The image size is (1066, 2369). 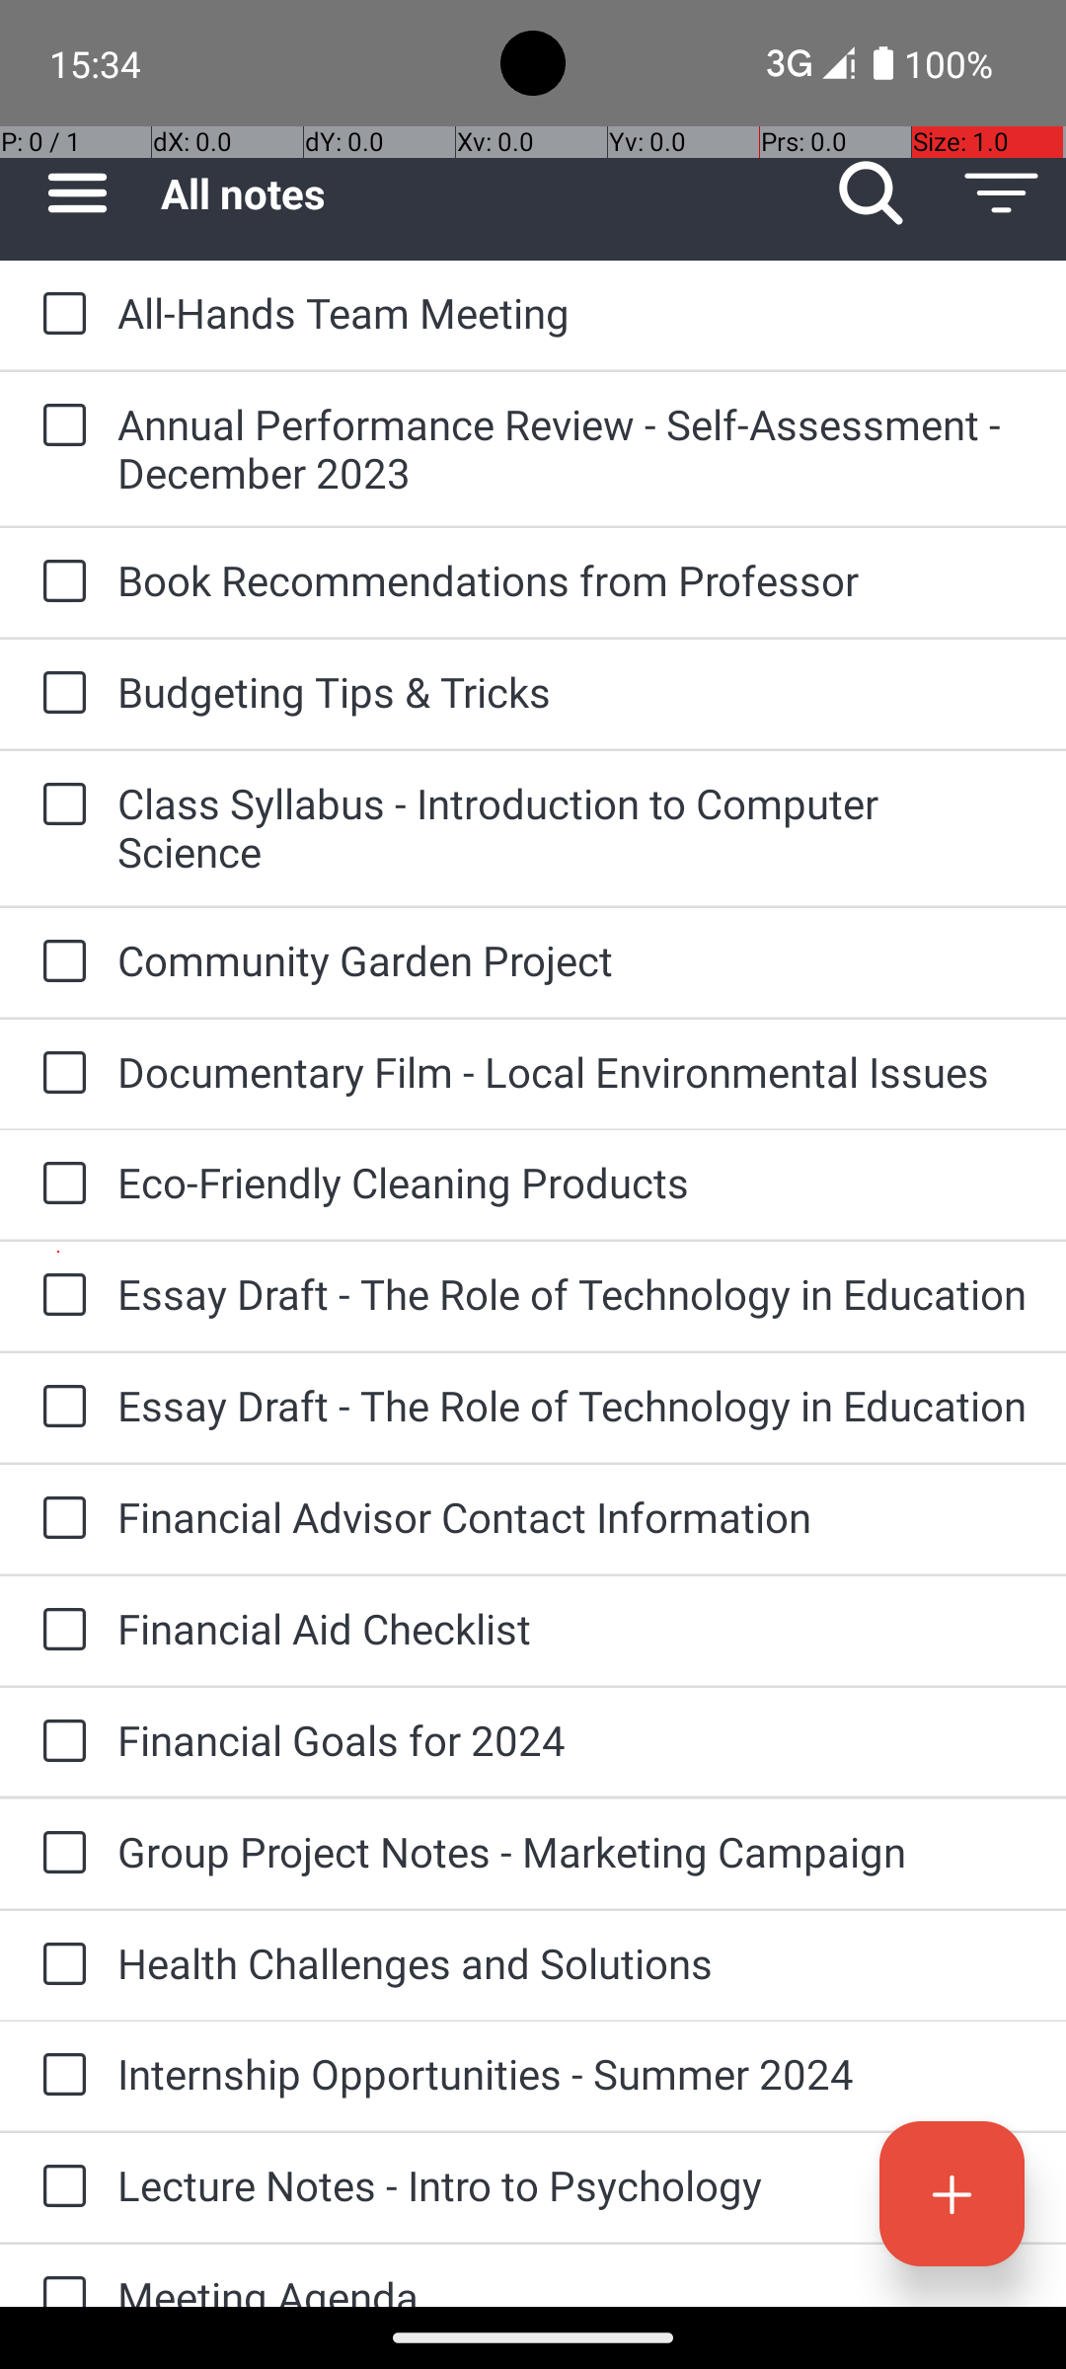 What do you see at coordinates (59, 962) in the screenshot?
I see `to-do: Community Garden Project` at bounding box center [59, 962].